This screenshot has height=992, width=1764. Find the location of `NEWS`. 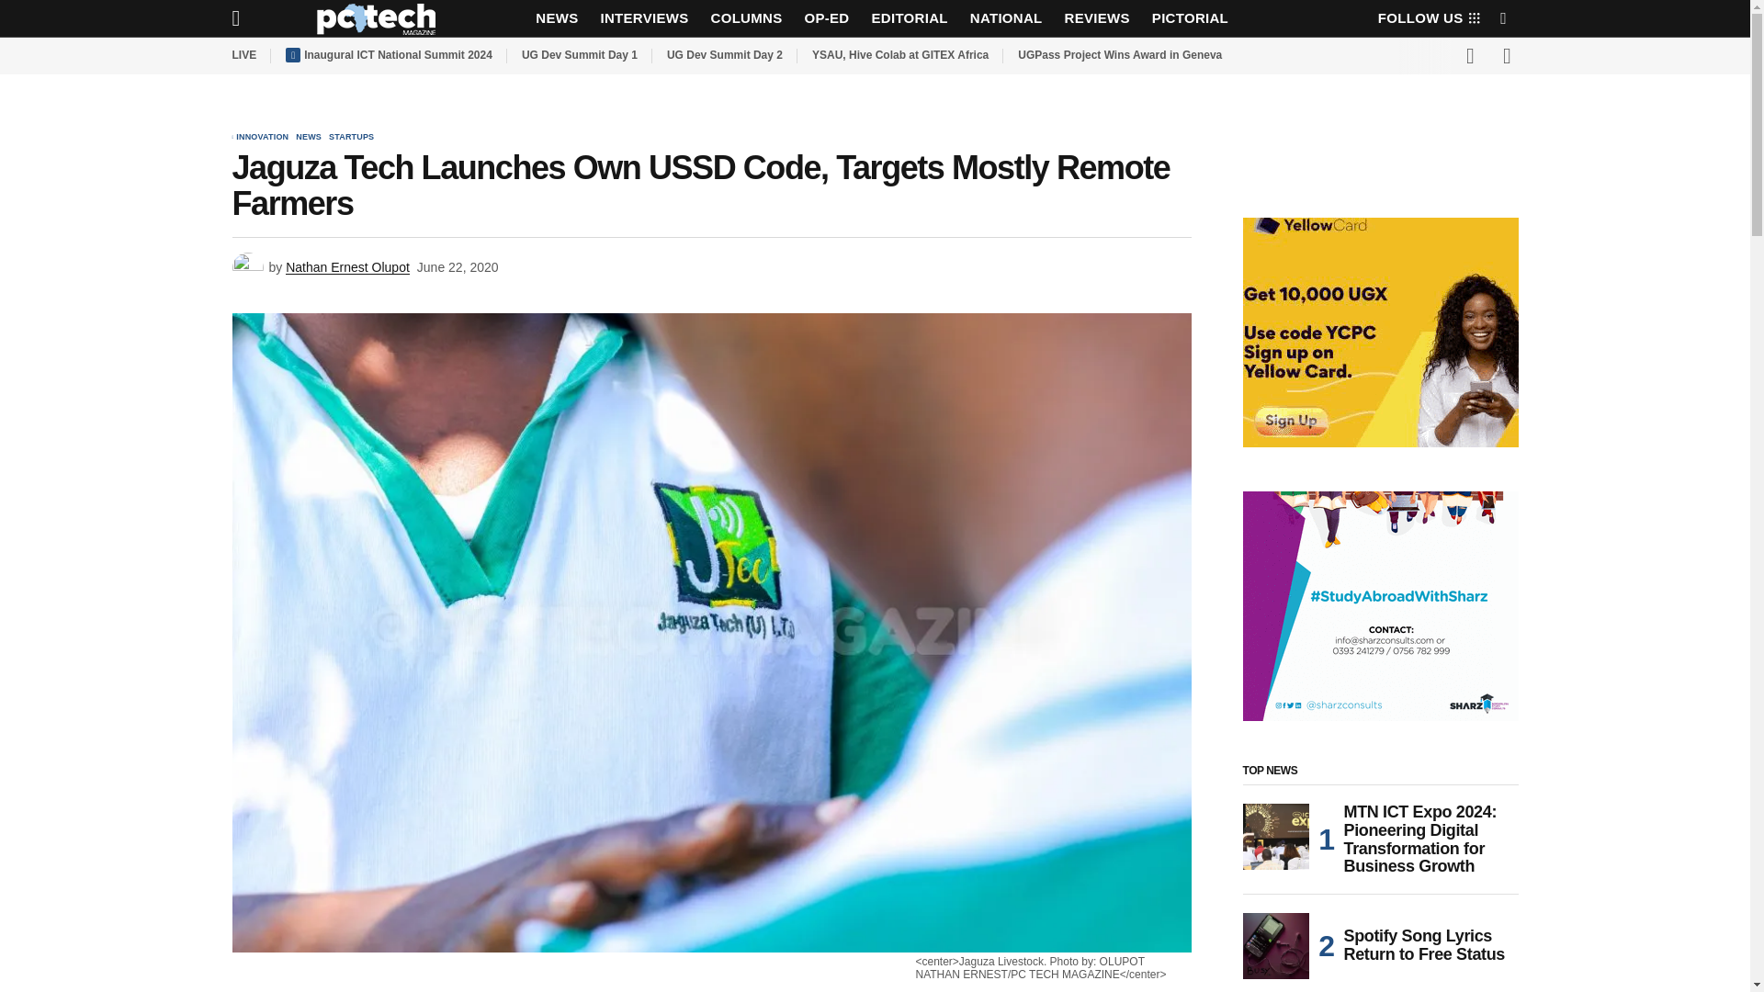

NEWS is located at coordinates (557, 18).